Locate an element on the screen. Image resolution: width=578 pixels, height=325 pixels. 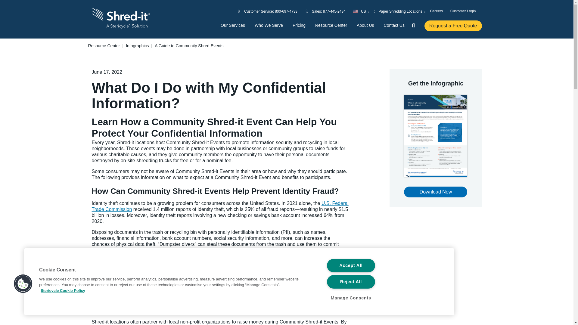
Customer Service: 800-697-4733 is located at coordinates (271, 11).